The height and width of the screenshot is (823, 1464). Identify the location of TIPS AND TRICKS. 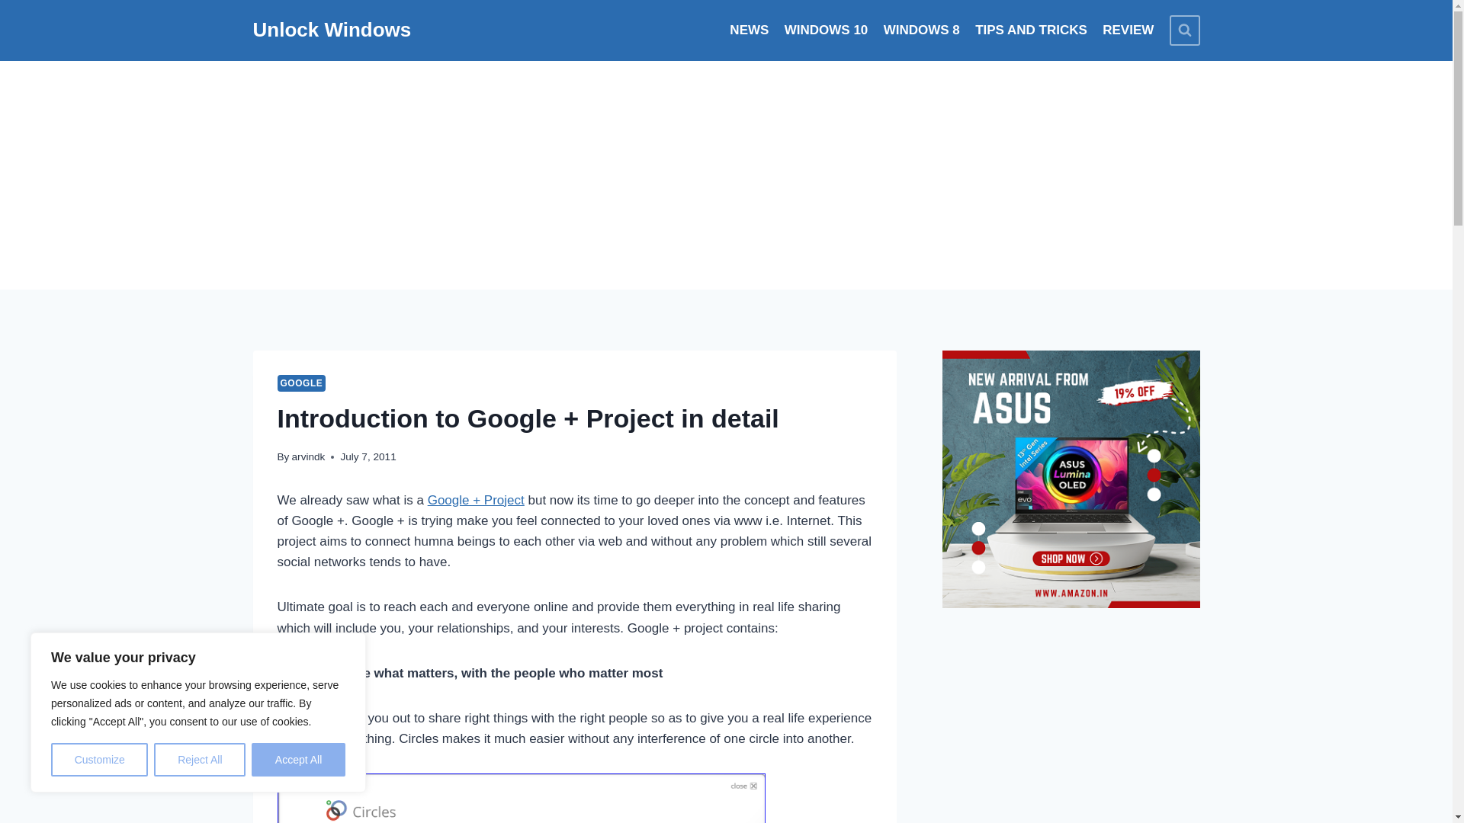
(1031, 30).